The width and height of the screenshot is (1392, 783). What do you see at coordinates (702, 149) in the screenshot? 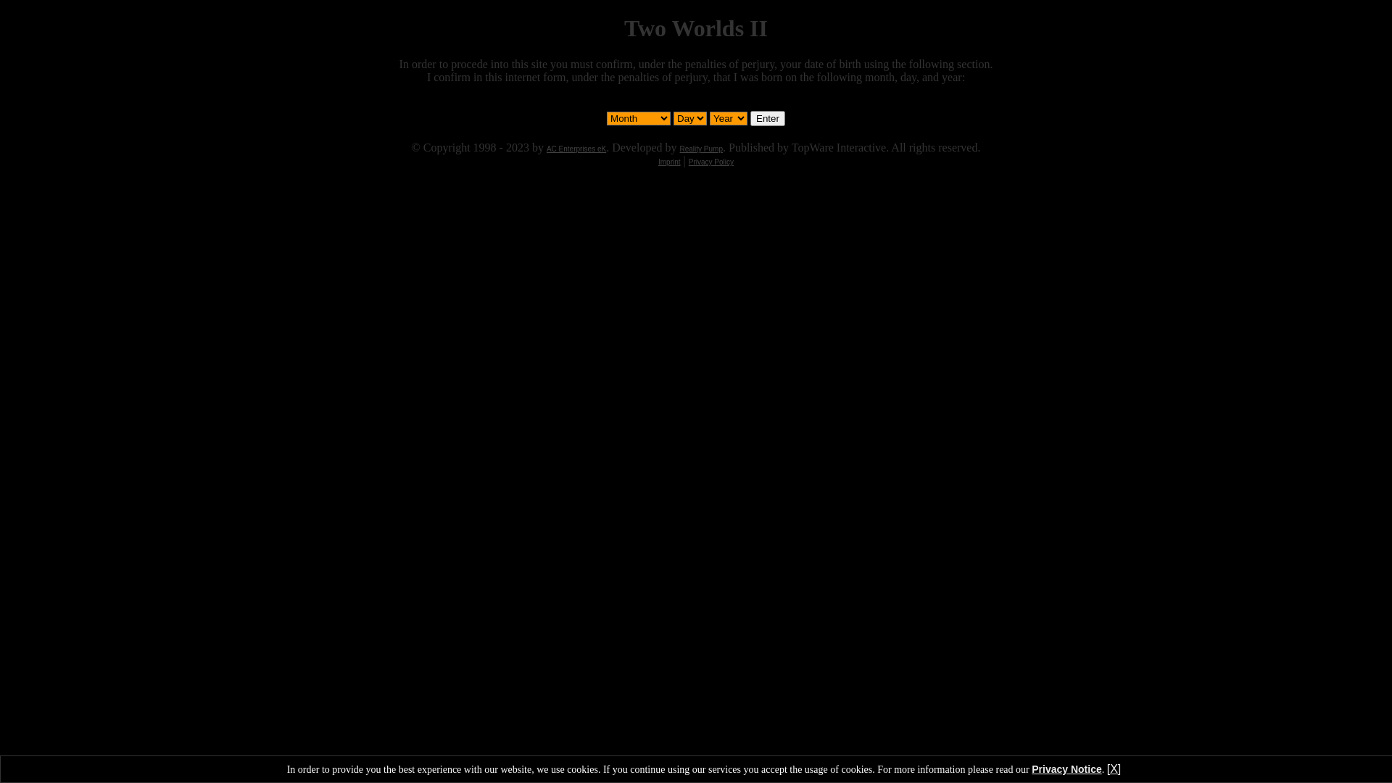
I see `Reality Pump` at bounding box center [702, 149].